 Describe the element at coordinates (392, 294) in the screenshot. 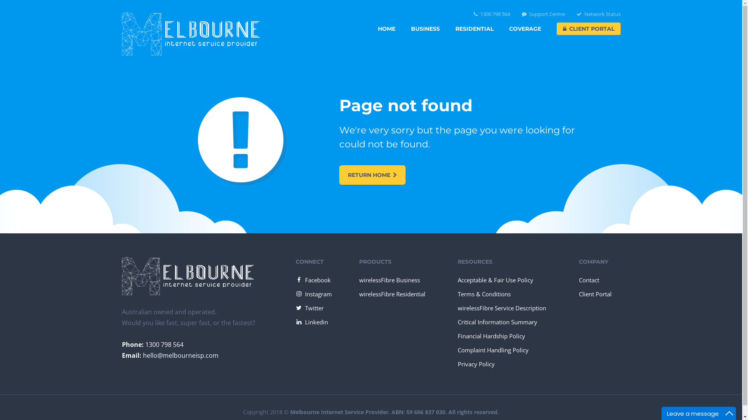

I see `wirelessFibre Residential` at that location.